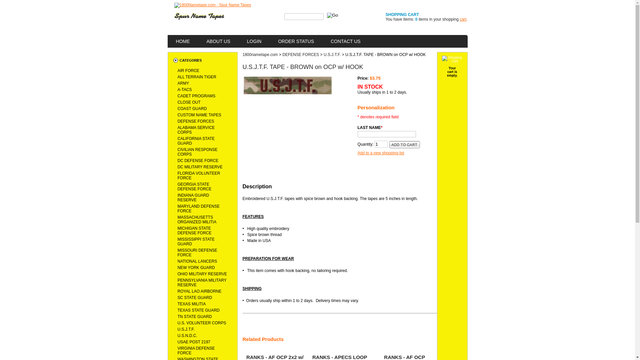  What do you see at coordinates (194, 342) in the screenshot?
I see `USAE POST 2197` at bounding box center [194, 342].